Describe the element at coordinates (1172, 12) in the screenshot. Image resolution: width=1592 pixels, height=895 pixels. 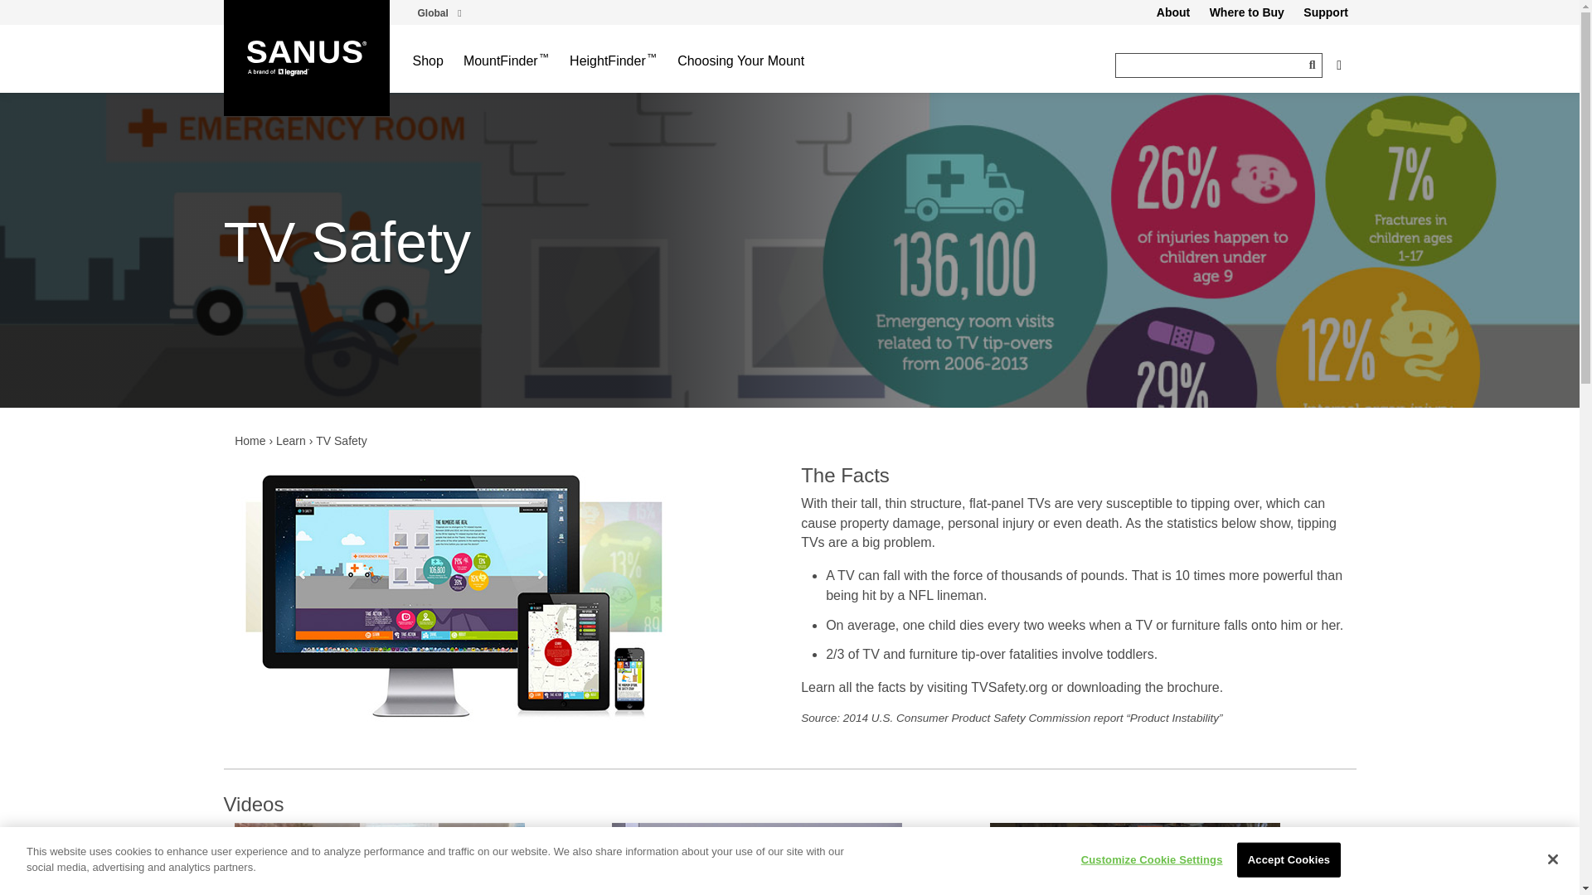
I see `About` at that location.